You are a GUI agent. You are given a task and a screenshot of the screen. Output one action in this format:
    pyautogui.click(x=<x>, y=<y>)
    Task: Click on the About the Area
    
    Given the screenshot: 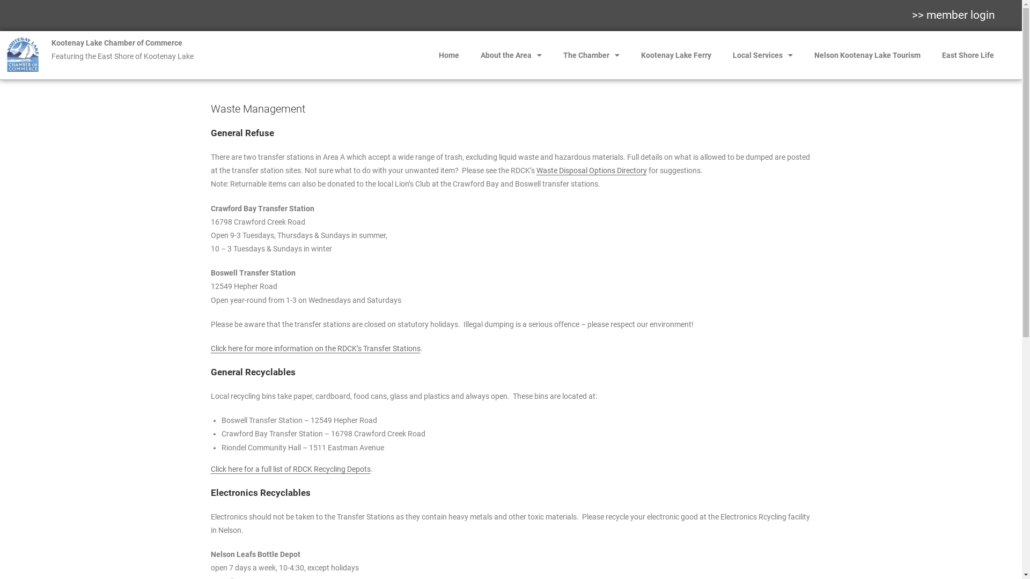 What is the action you would take?
    pyautogui.click(x=511, y=55)
    